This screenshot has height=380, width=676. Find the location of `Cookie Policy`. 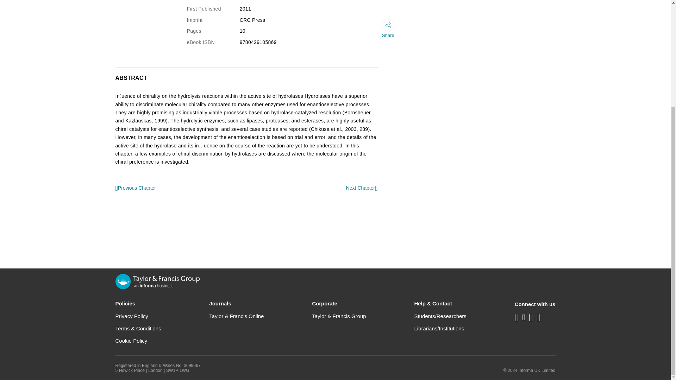

Cookie Policy is located at coordinates (131, 341).